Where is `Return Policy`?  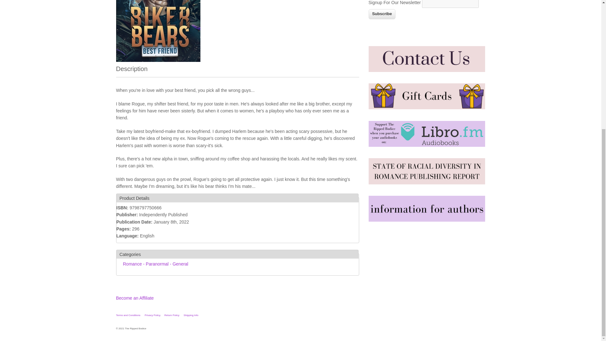 Return Policy is located at coordinates (172, 315).